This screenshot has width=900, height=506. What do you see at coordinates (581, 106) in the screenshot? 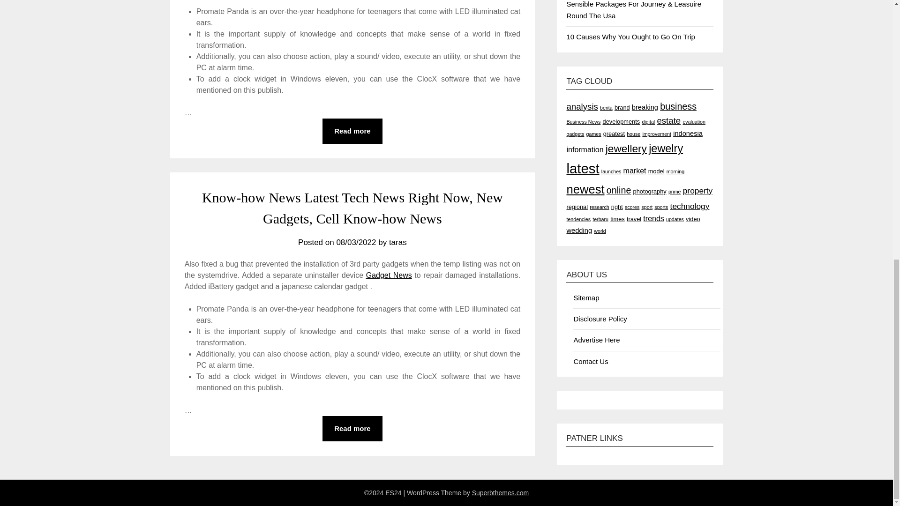
I see `analysis` at bounding box center [581, 106].